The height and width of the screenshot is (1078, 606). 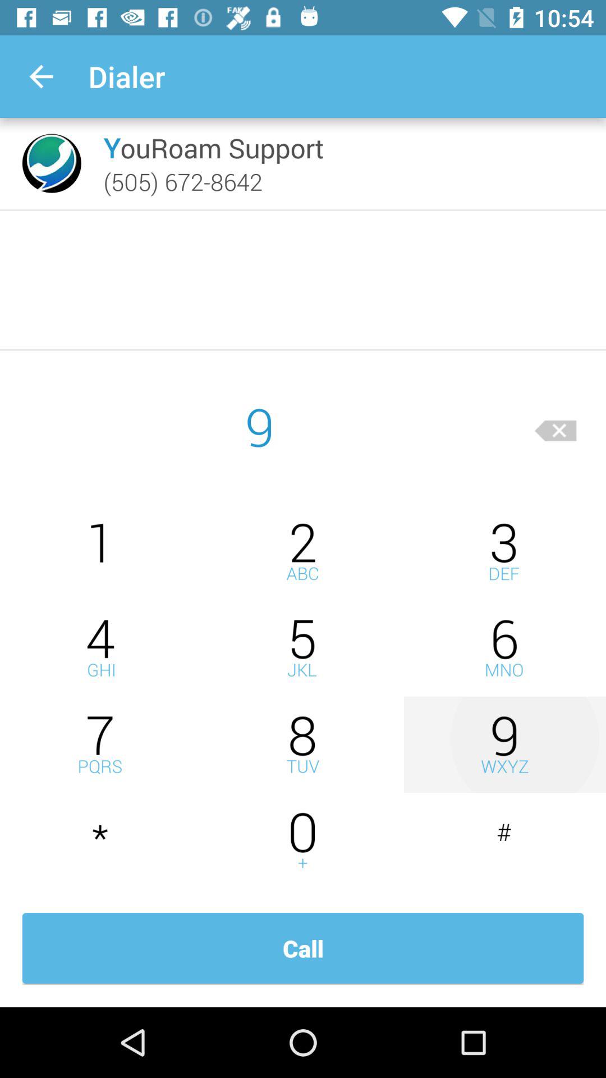 What do you see at coordinates (41, 76) in the screenshot?
I see `open the icon next to dialer item` at bounding box center [41, 76].